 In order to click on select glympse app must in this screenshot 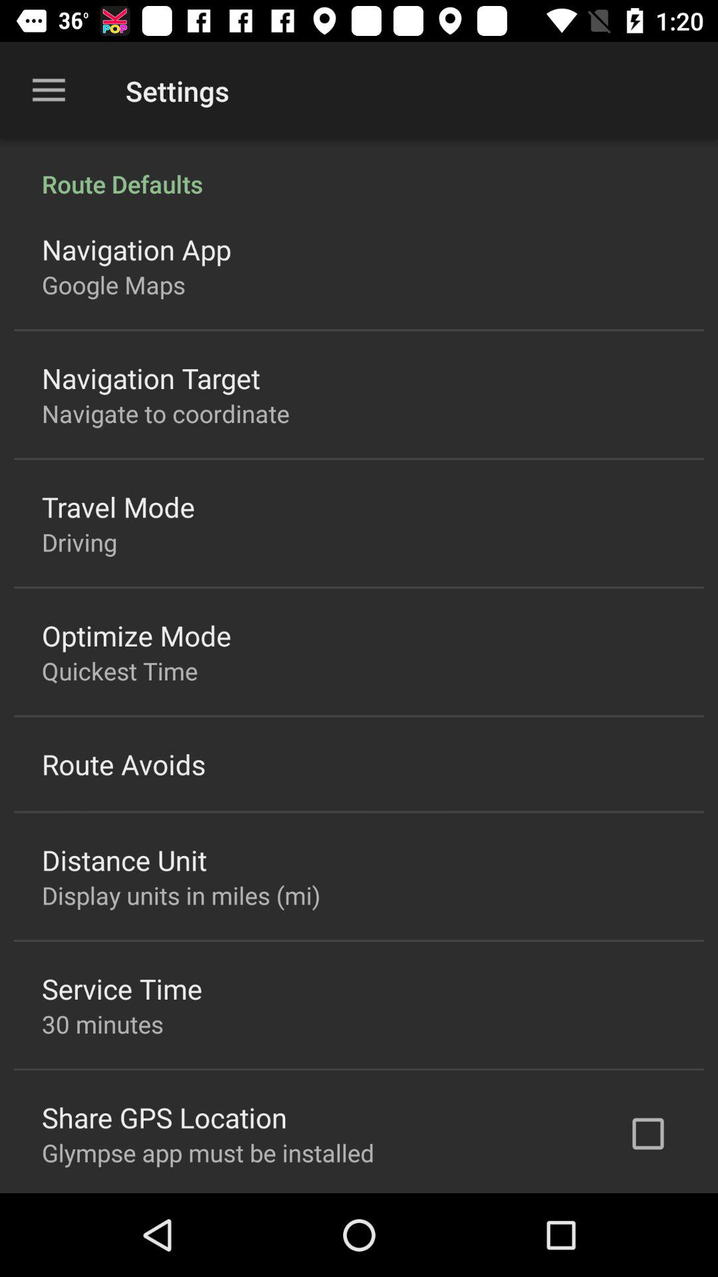, I will do `click(208, 1152)`.